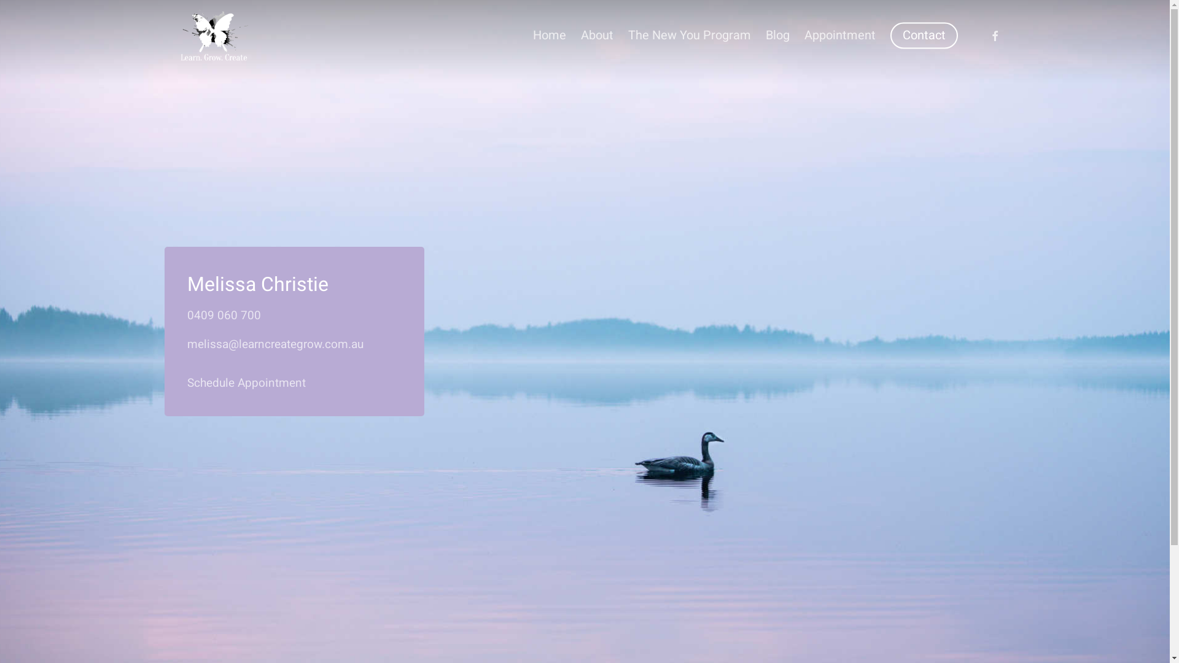 The image size is (1179, 663). What do you see at coordinates (995, 35) in the screenshot?
I see `facebook` at bounding box center [995, 35].